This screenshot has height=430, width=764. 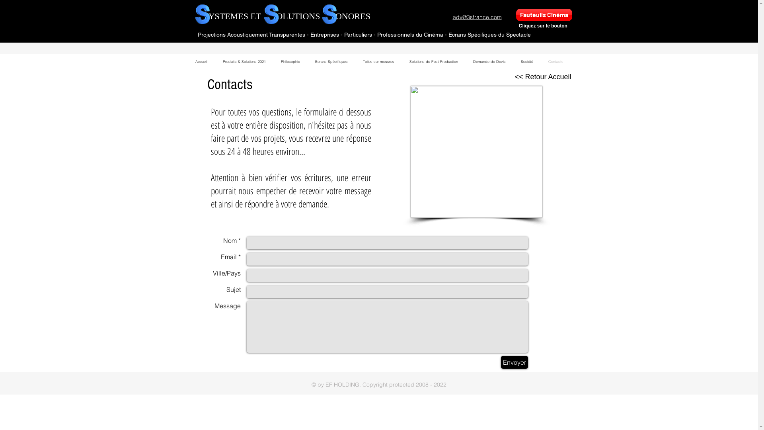 I want to click on Accueil, so click(x=201, y=62).